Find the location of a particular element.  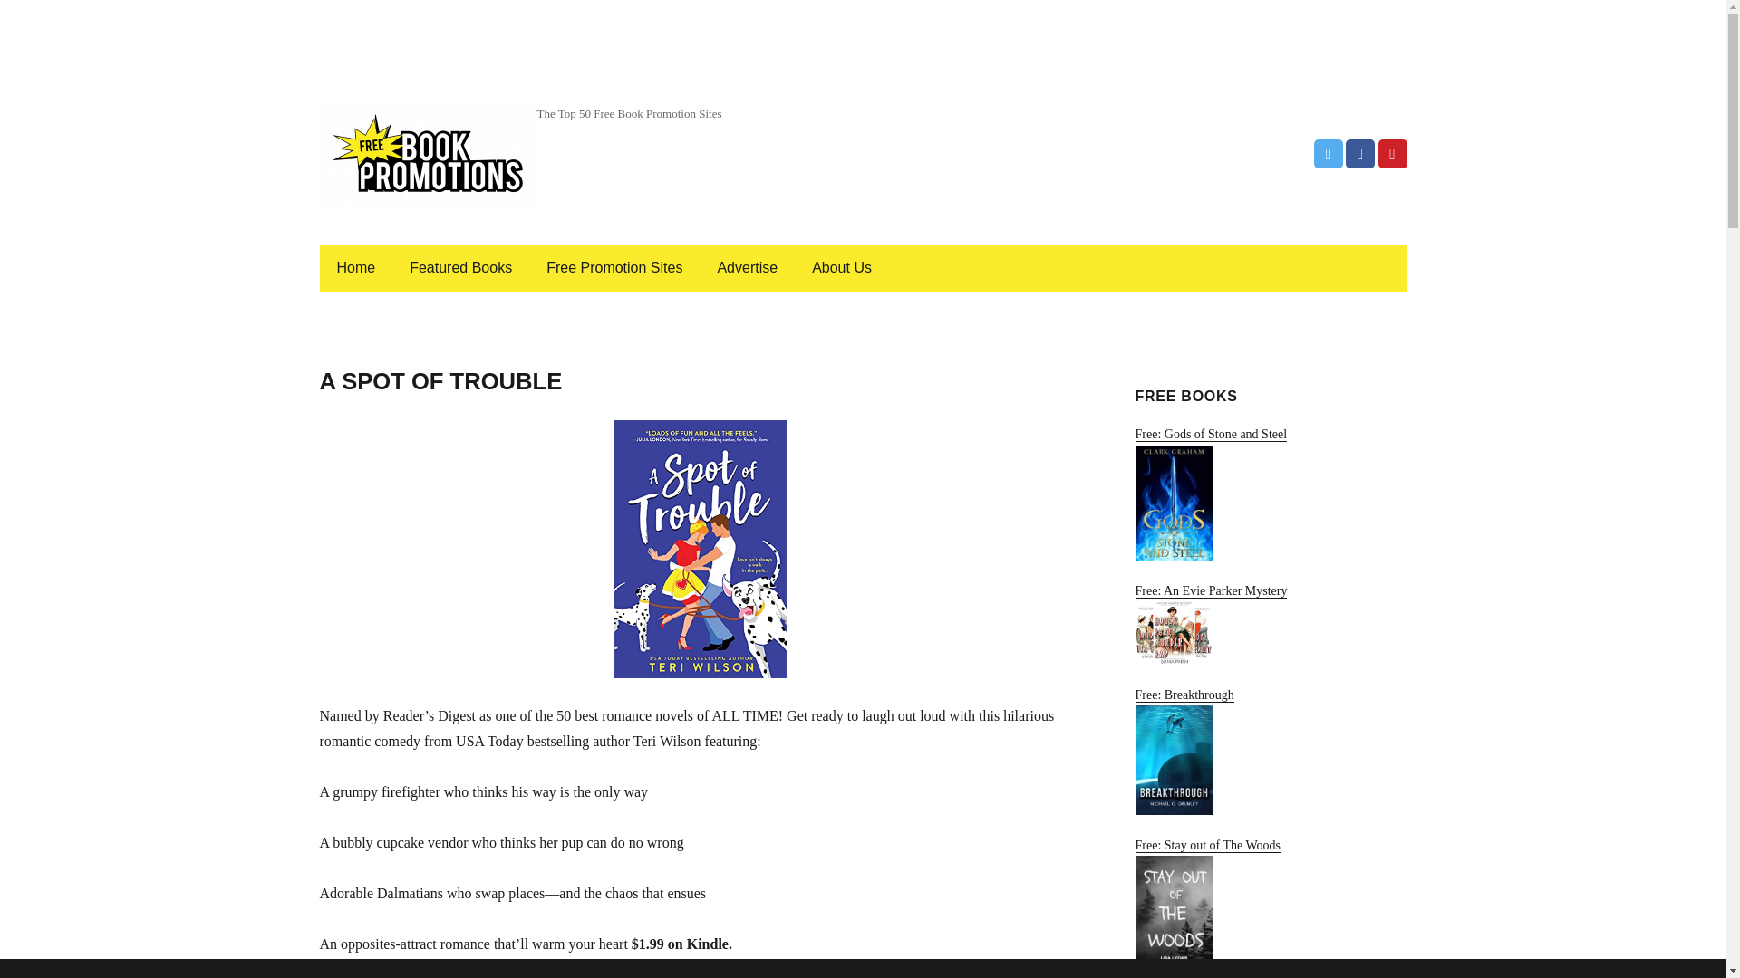

Free: Gods of Stone and Steel is located at coordinates (1270, 493).